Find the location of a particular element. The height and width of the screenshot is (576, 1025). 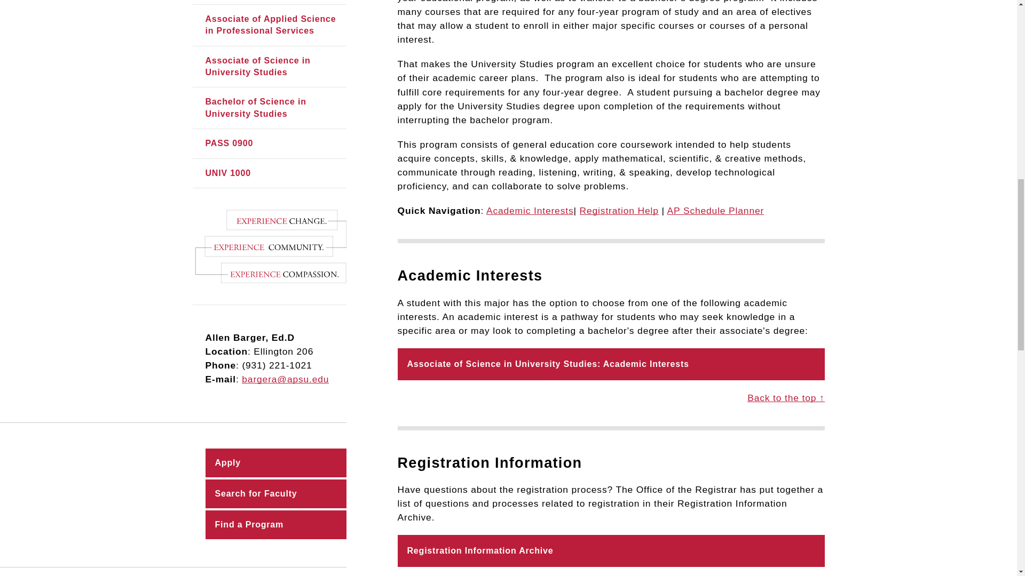

Bachelors of Science in University Studies is located at coordinates (269, 108).